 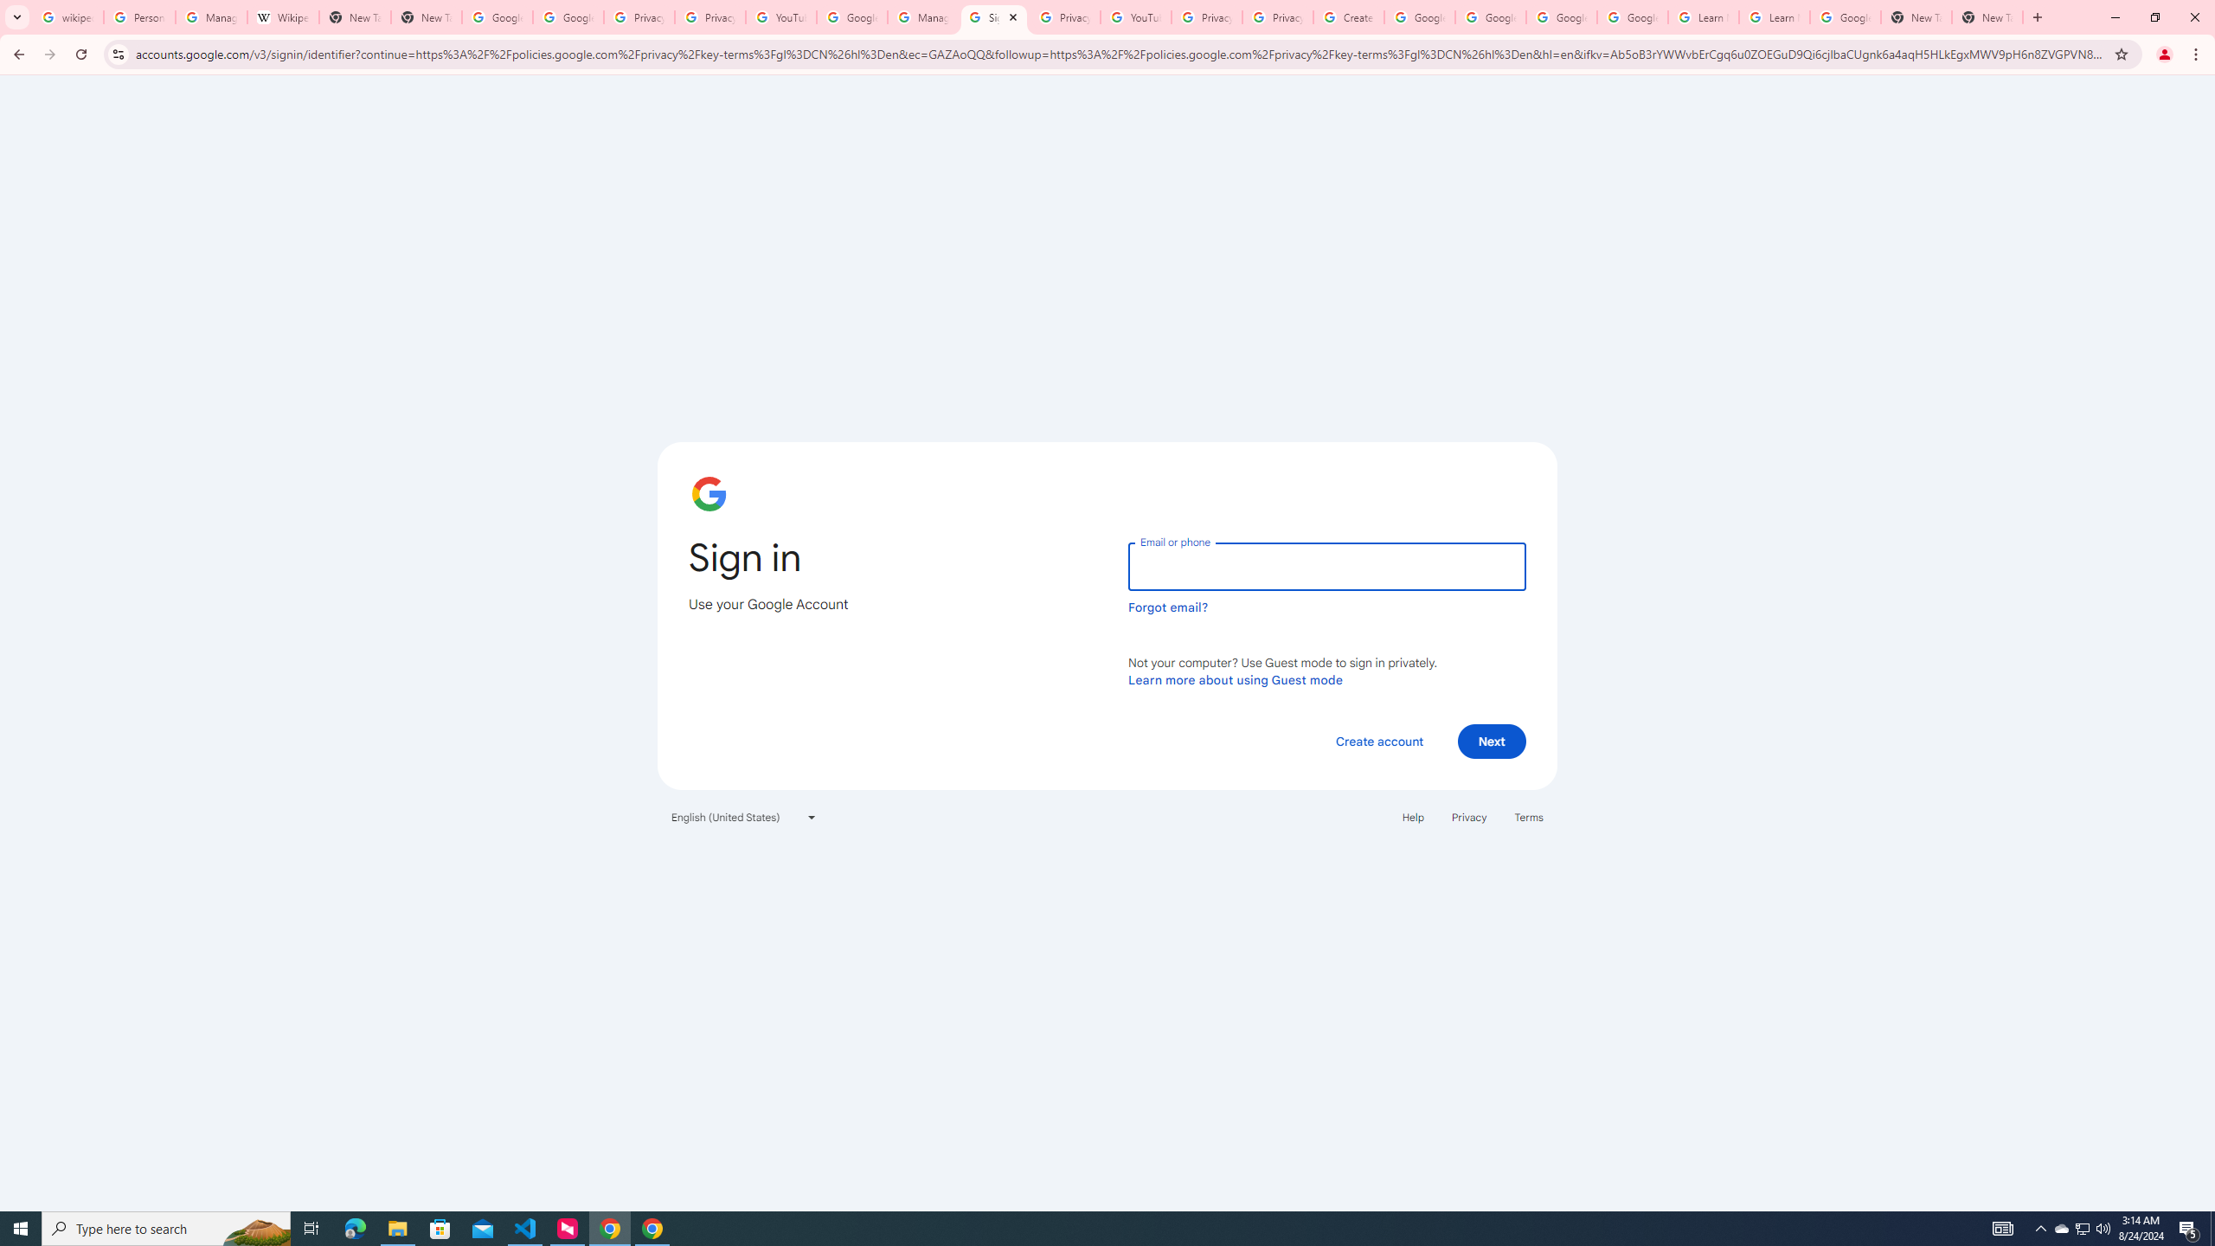 What do you see at coordinates (744, 817) in the screenshot?
I see `English (United States)` at bounding box center [744, 817].